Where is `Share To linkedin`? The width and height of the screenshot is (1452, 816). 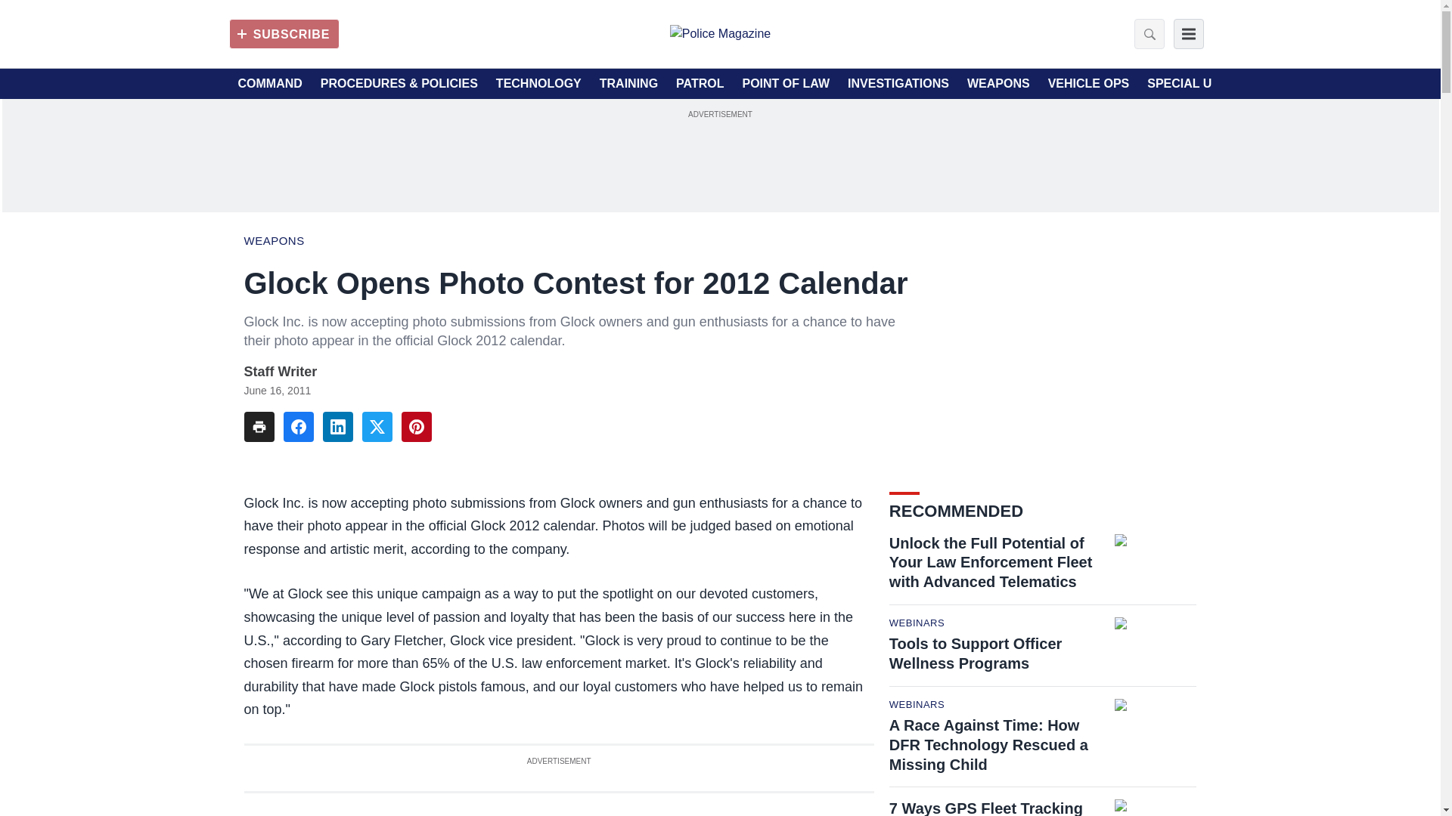 Share To linkedin is located at coordinates (337, 427).